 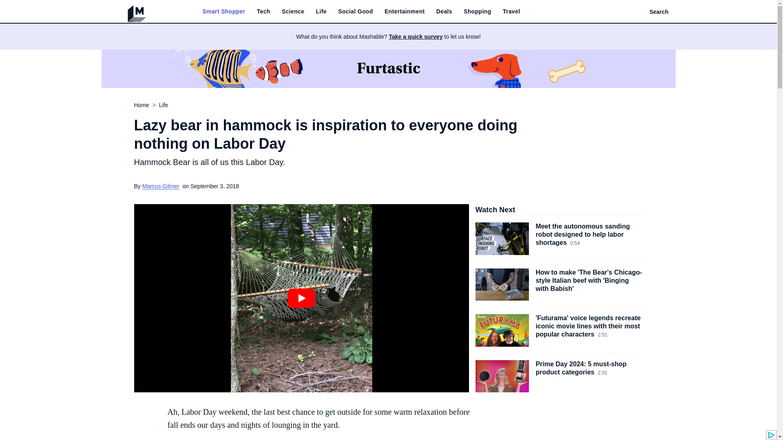 I want to click on Science, so click(x=293, y=11).